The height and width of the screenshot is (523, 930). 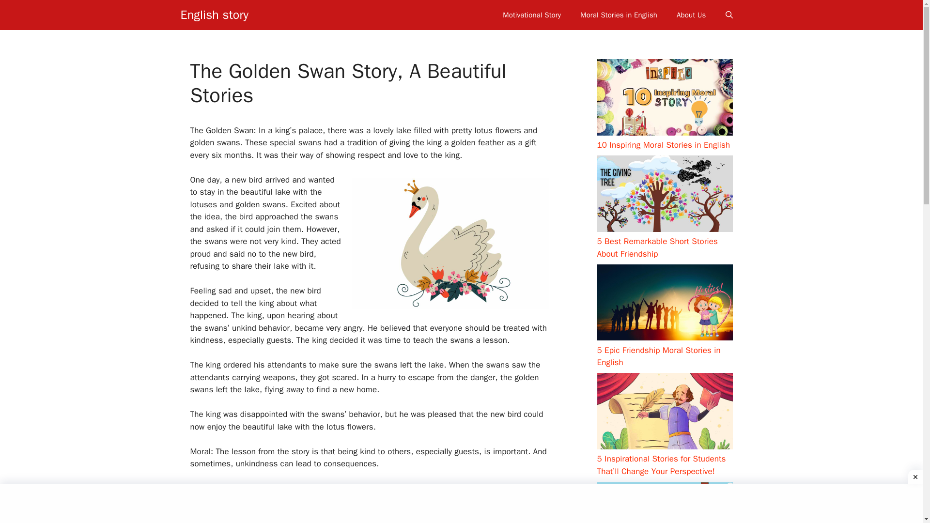 What do you see at coordinates (658, 356) in the screenshot?
I see `5 Epic Friendship Moral Stories in English` at bounding box center [658, 356].